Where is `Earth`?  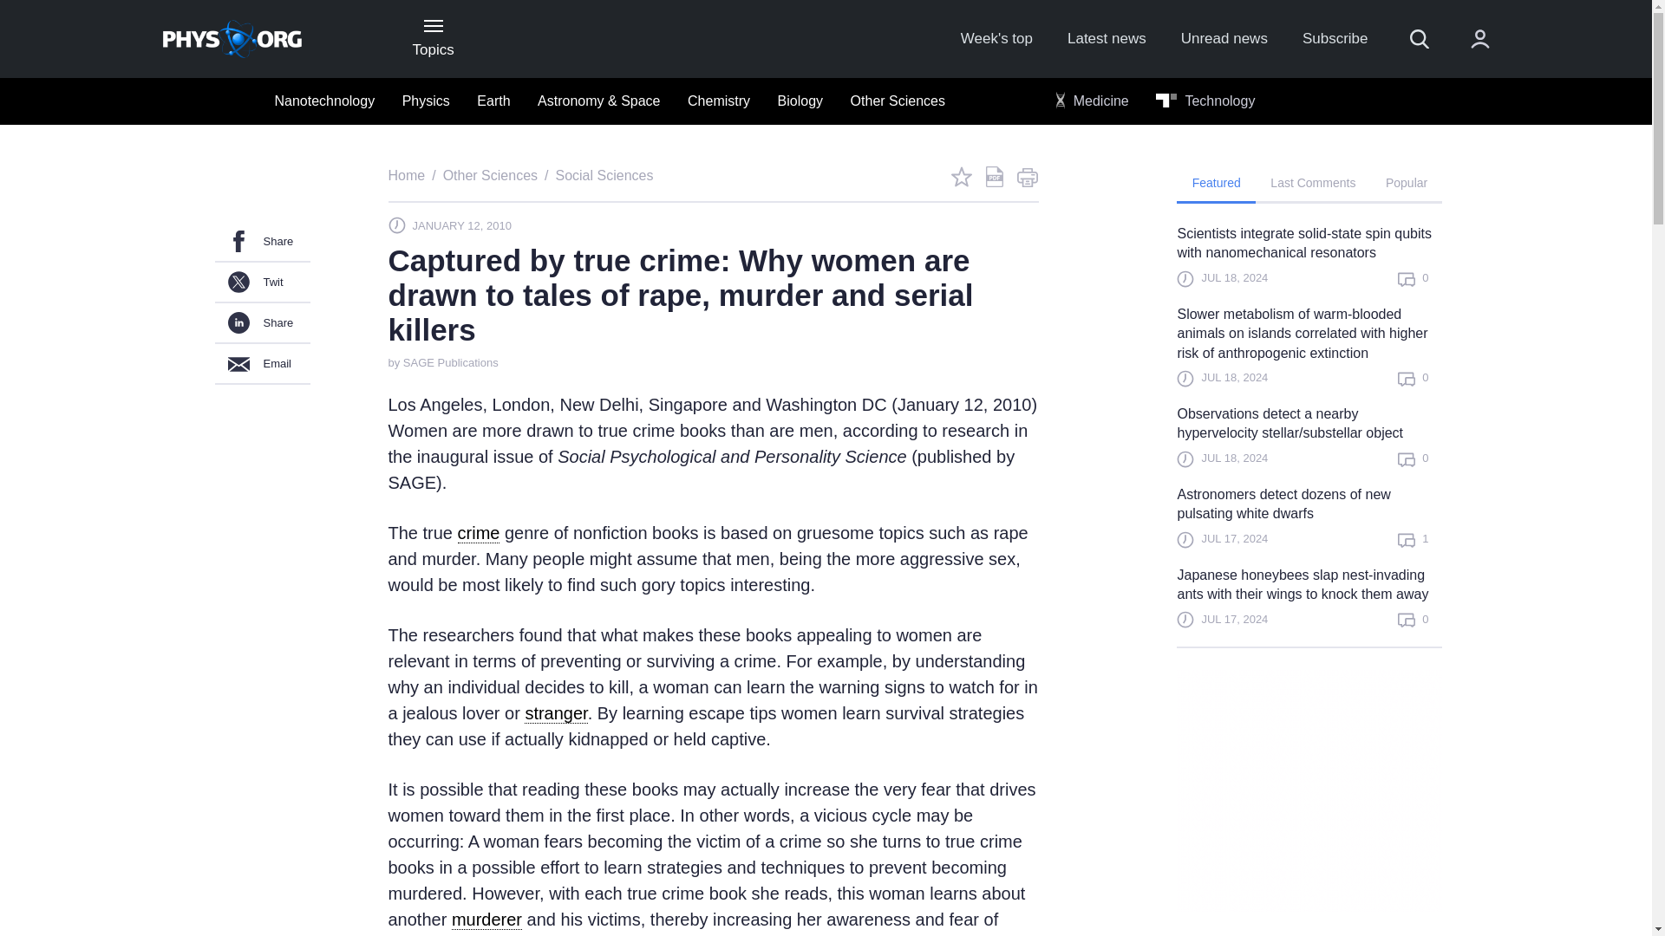
Earth is located at coordinates (493, 101).